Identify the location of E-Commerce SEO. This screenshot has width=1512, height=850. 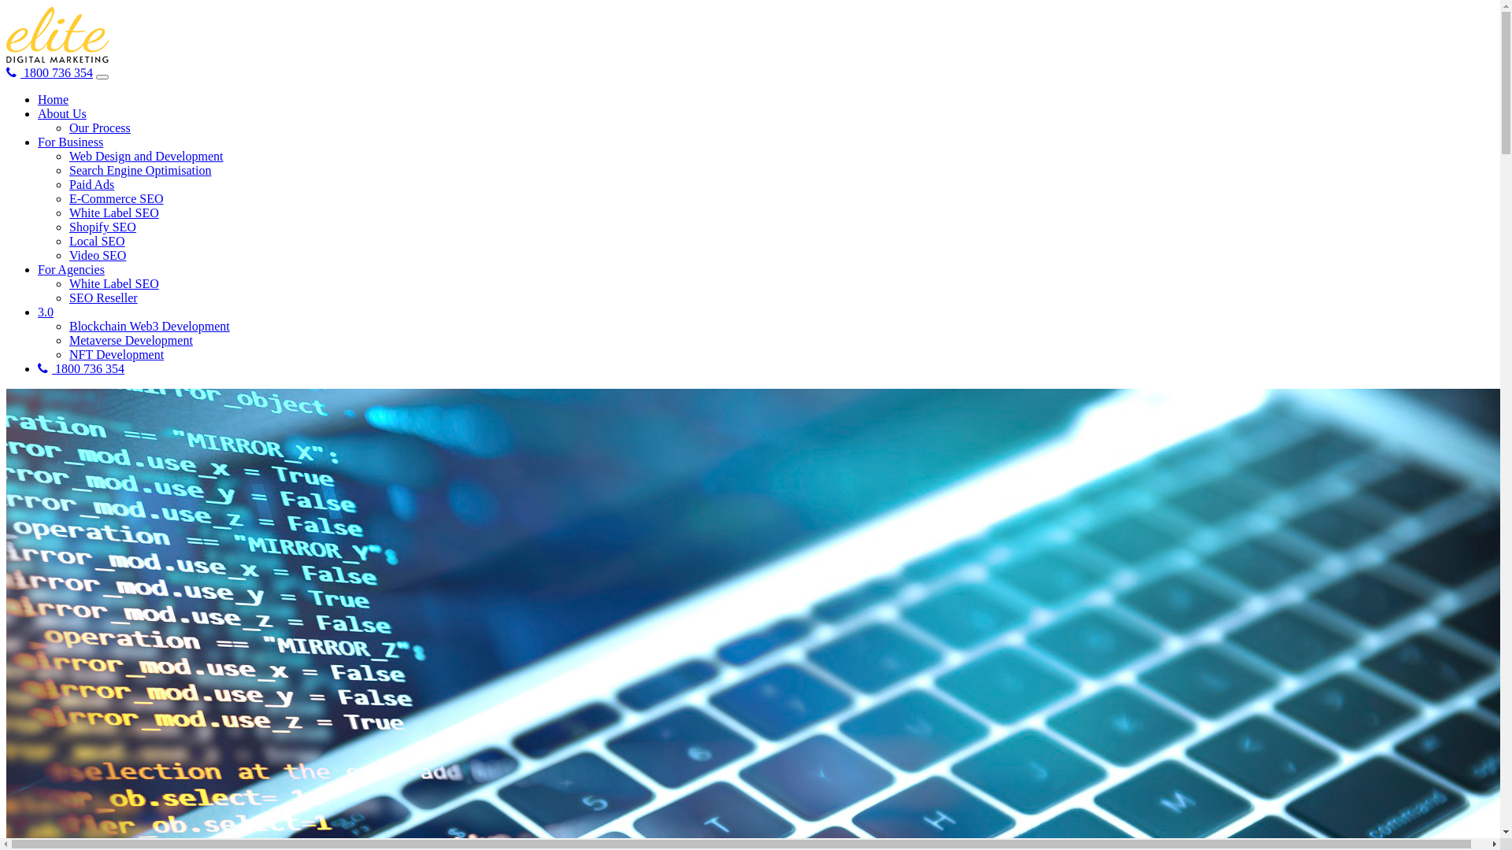
(117, 198).